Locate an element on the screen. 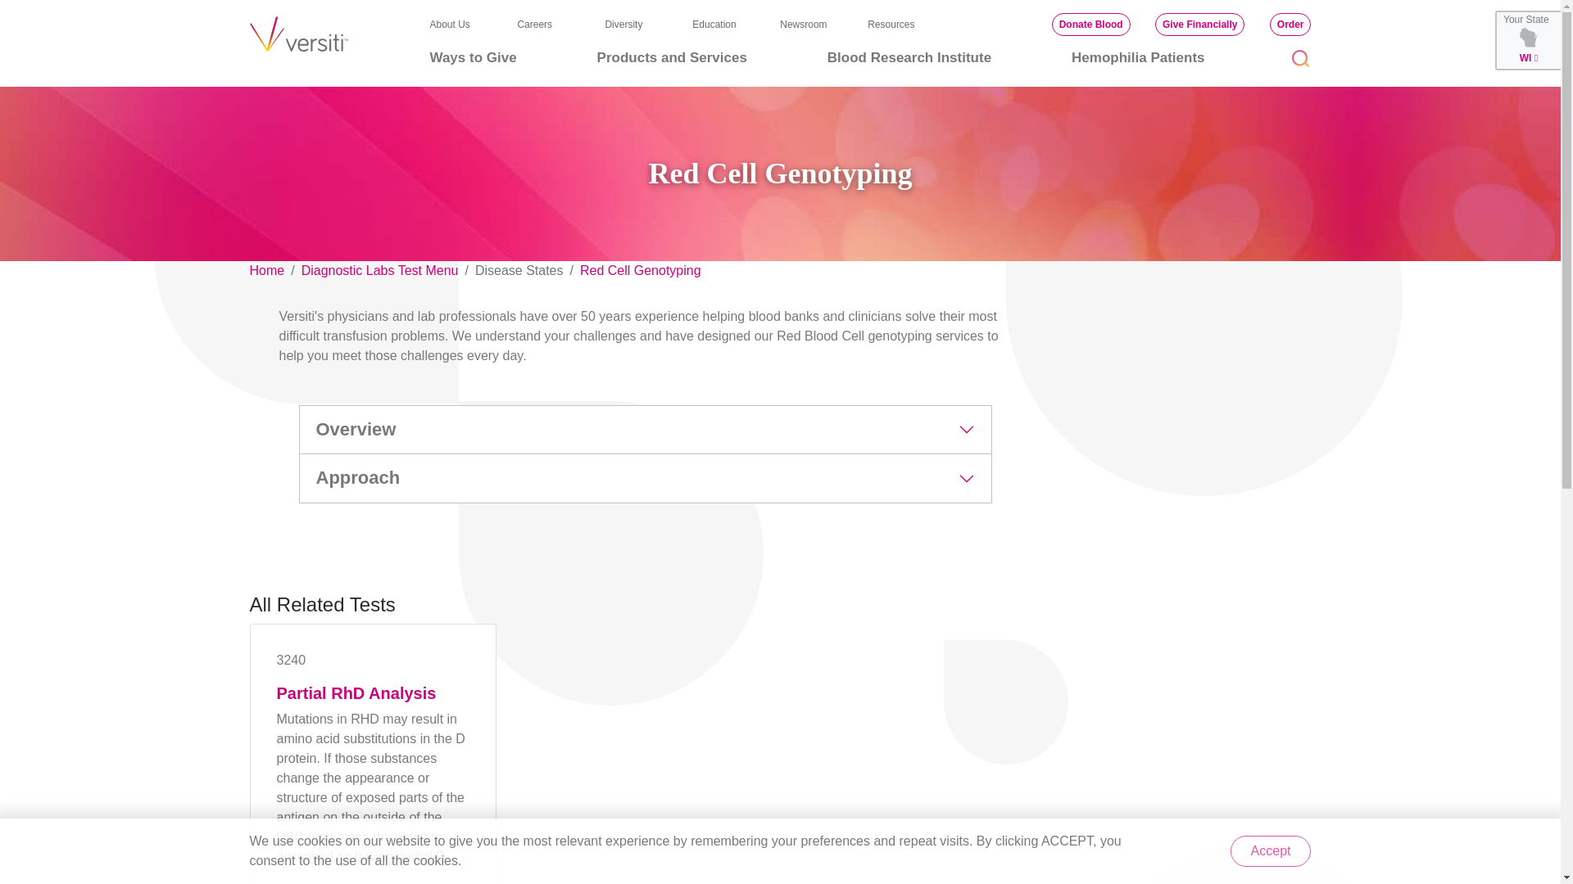  Resources is located at coordinates (891, 24).